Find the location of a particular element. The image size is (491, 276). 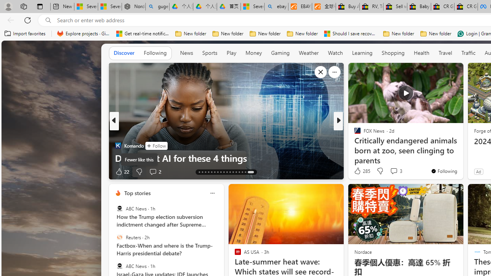

guge yunpan - Search is located at coordinates (157, 7).